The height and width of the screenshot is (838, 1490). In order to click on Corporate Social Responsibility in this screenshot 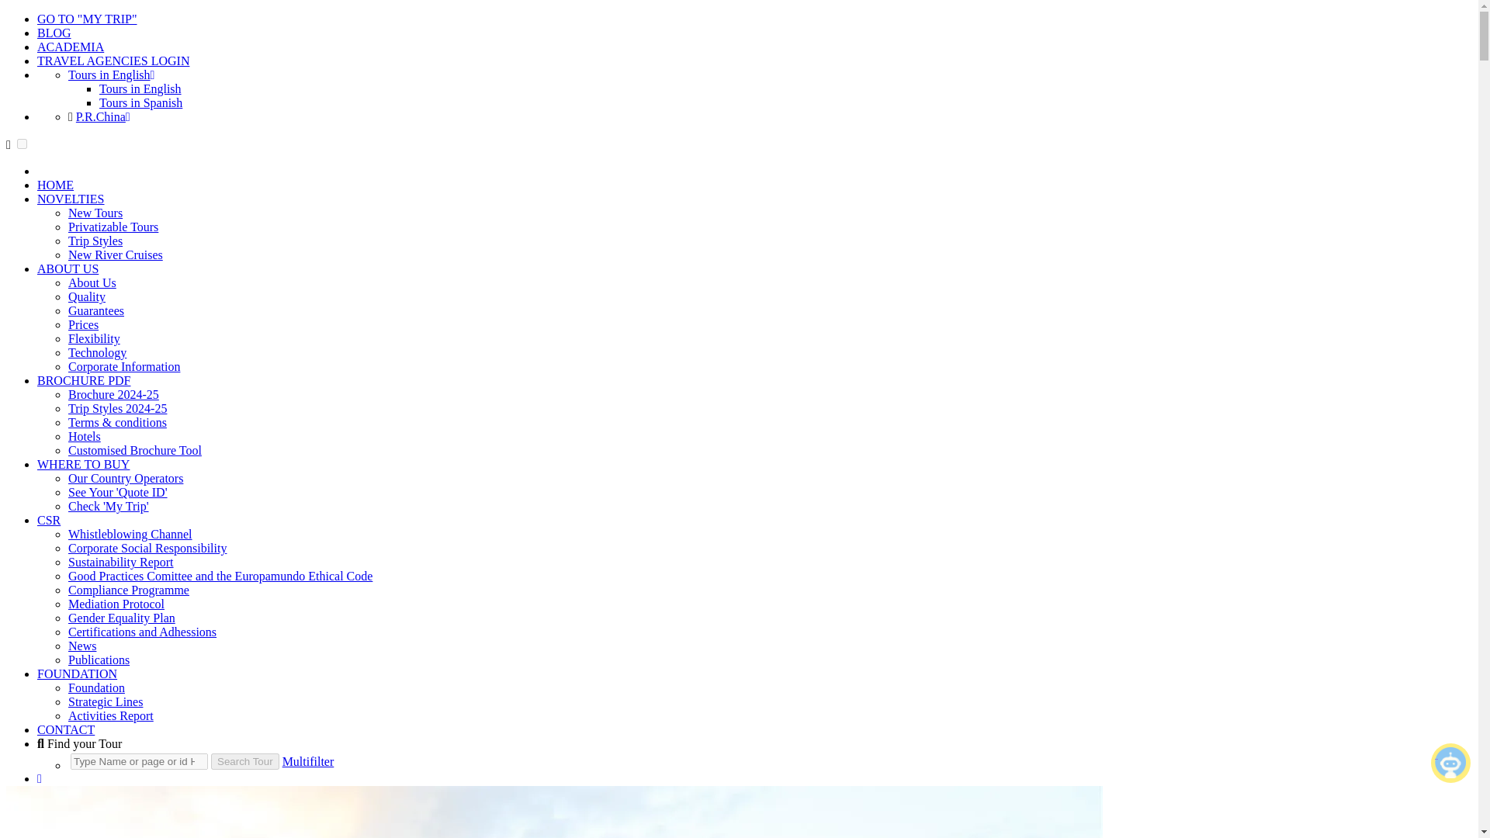, I will do `click(147, 548)`.